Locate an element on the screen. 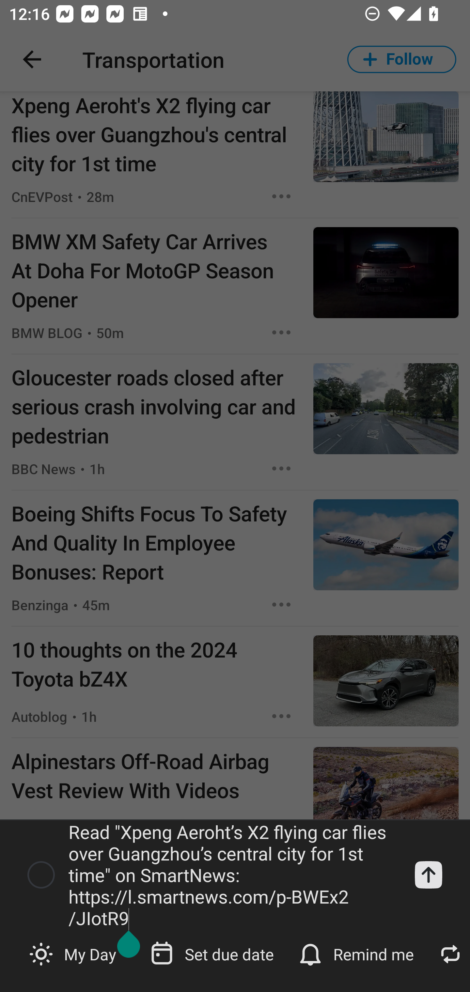 This screenshot has width=470, height=992. Add a task is located at coordinates (428, 875).